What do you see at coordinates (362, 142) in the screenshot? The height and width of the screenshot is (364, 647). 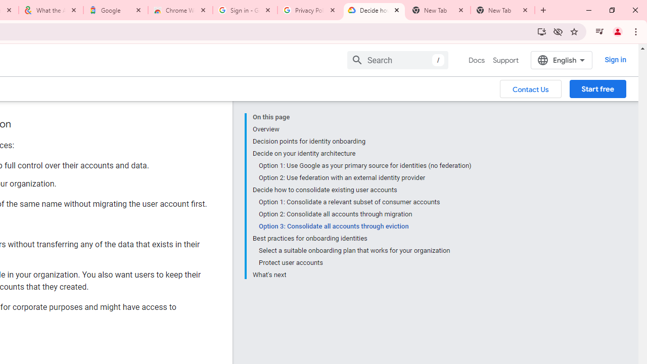 I see `Decision points for identity onboarding` at bounding box center [362, 142].